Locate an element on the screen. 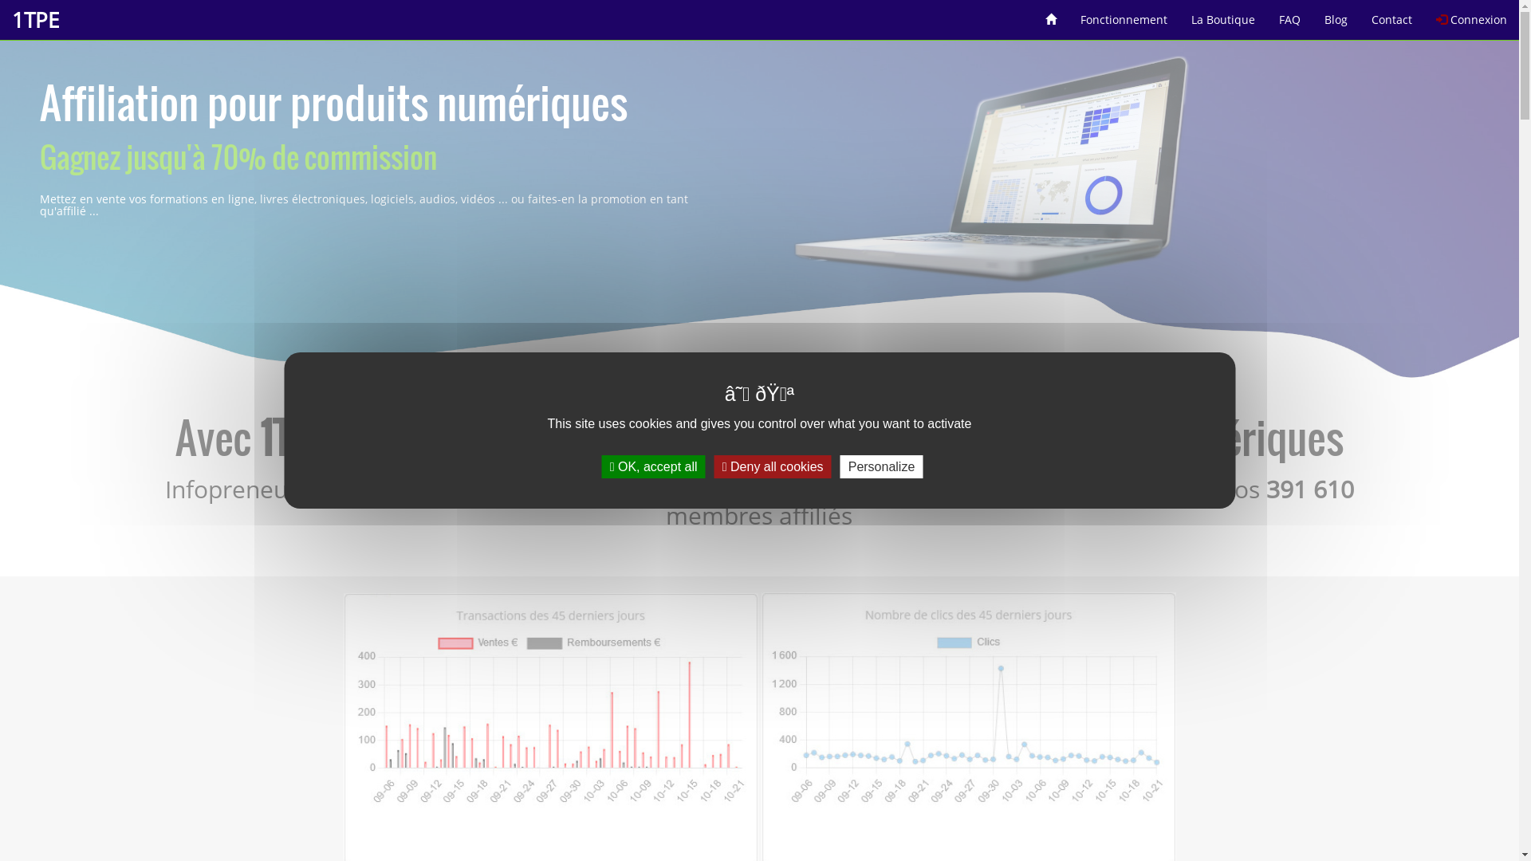  1TPE is located at coordinates (35, 20).